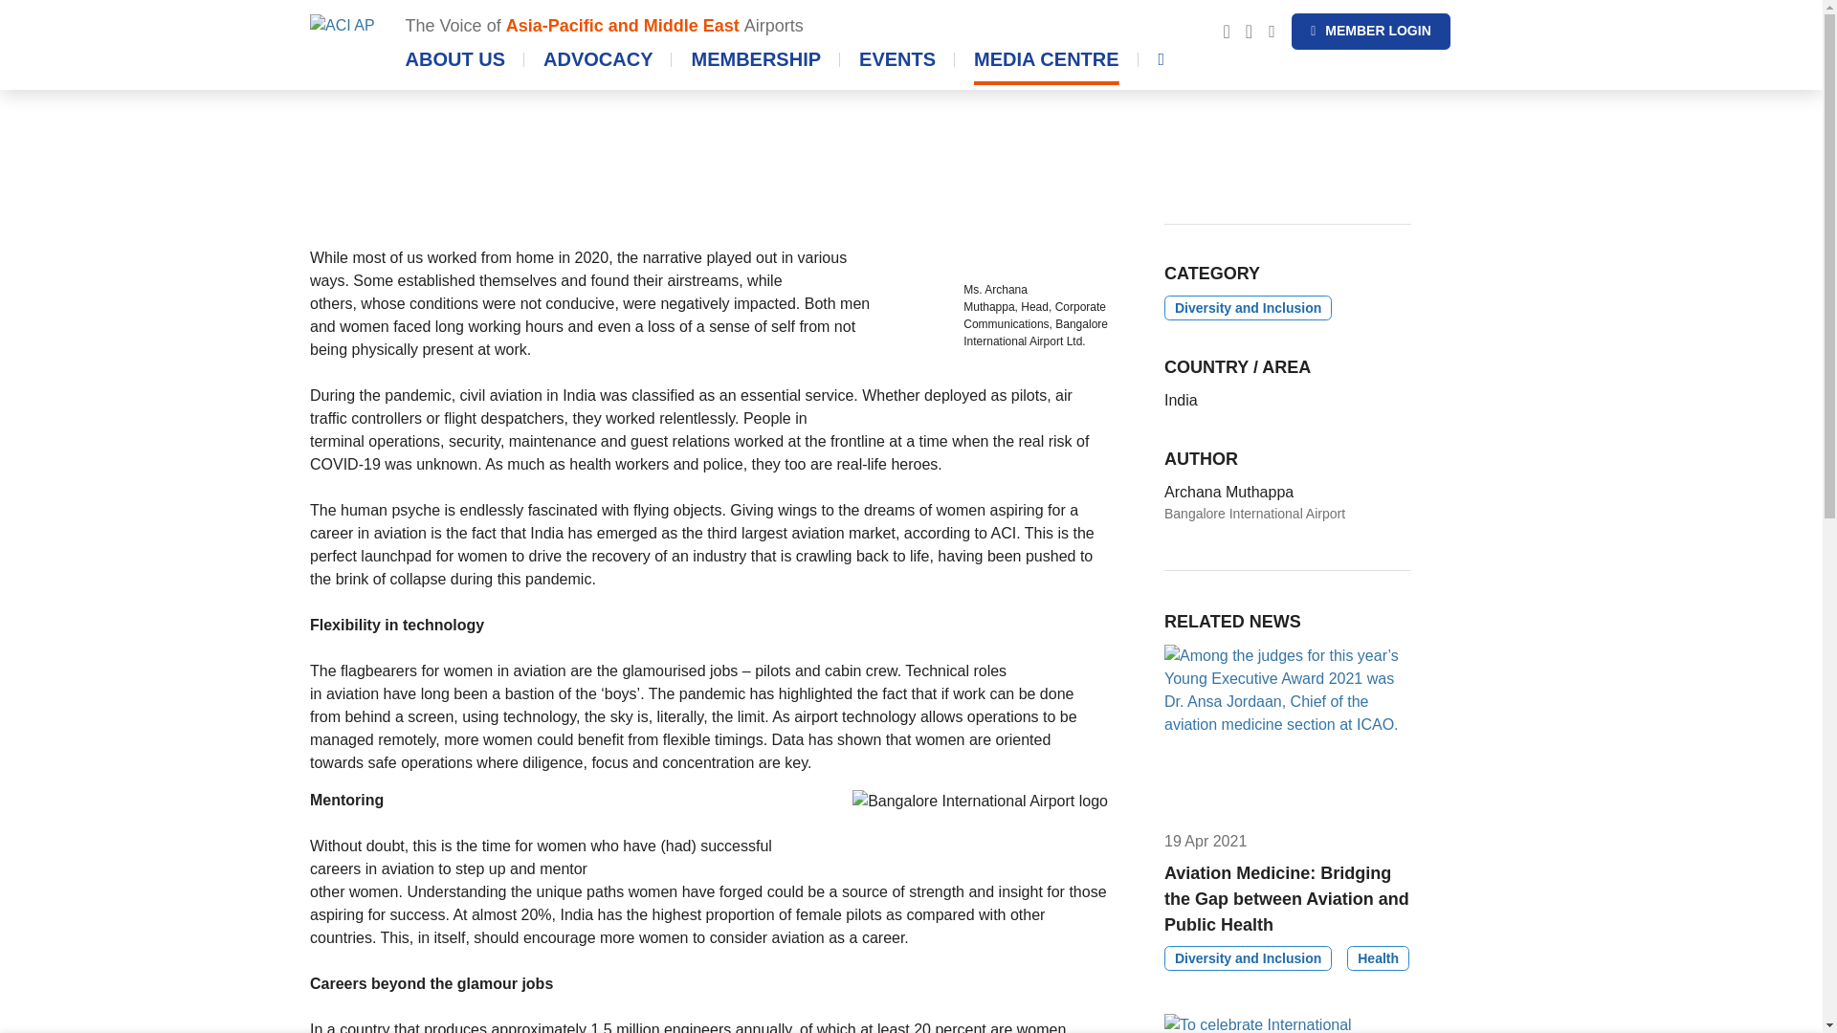  What do you see at coordinates (814, 27) in the screenshot?
I see `ADVOCACY` at bounding box center [814, 27].